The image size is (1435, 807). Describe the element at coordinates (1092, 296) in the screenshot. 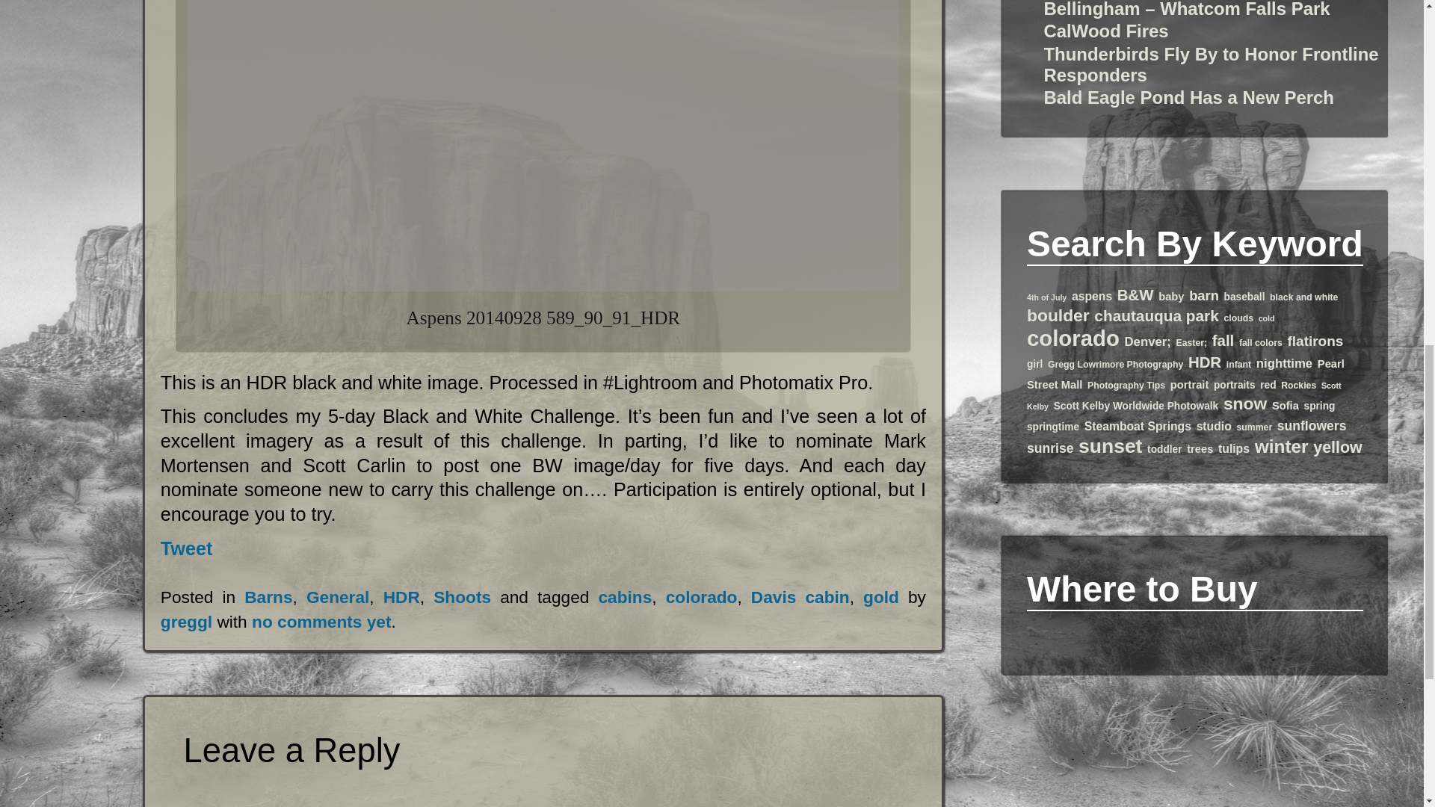

I see `aspens` at that location.